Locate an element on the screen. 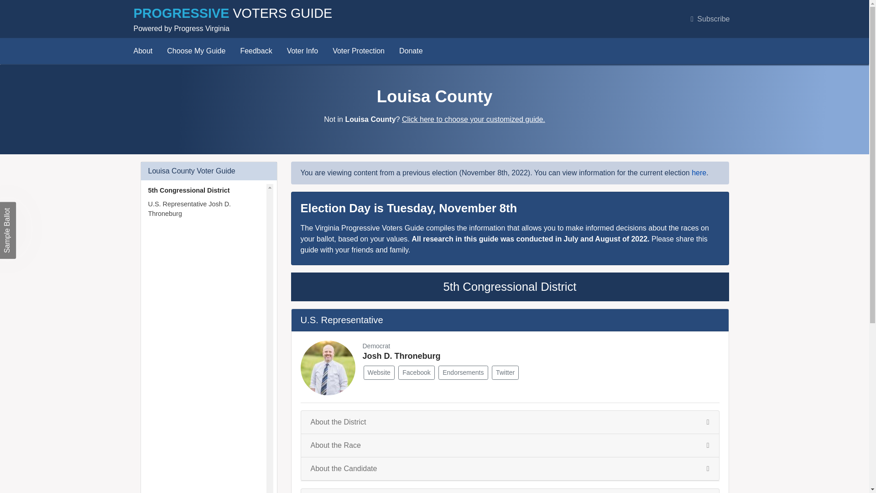 The height and width of the screenshot is (493, 876). Josh D. Throneburg is located at coordinates (401, 356).